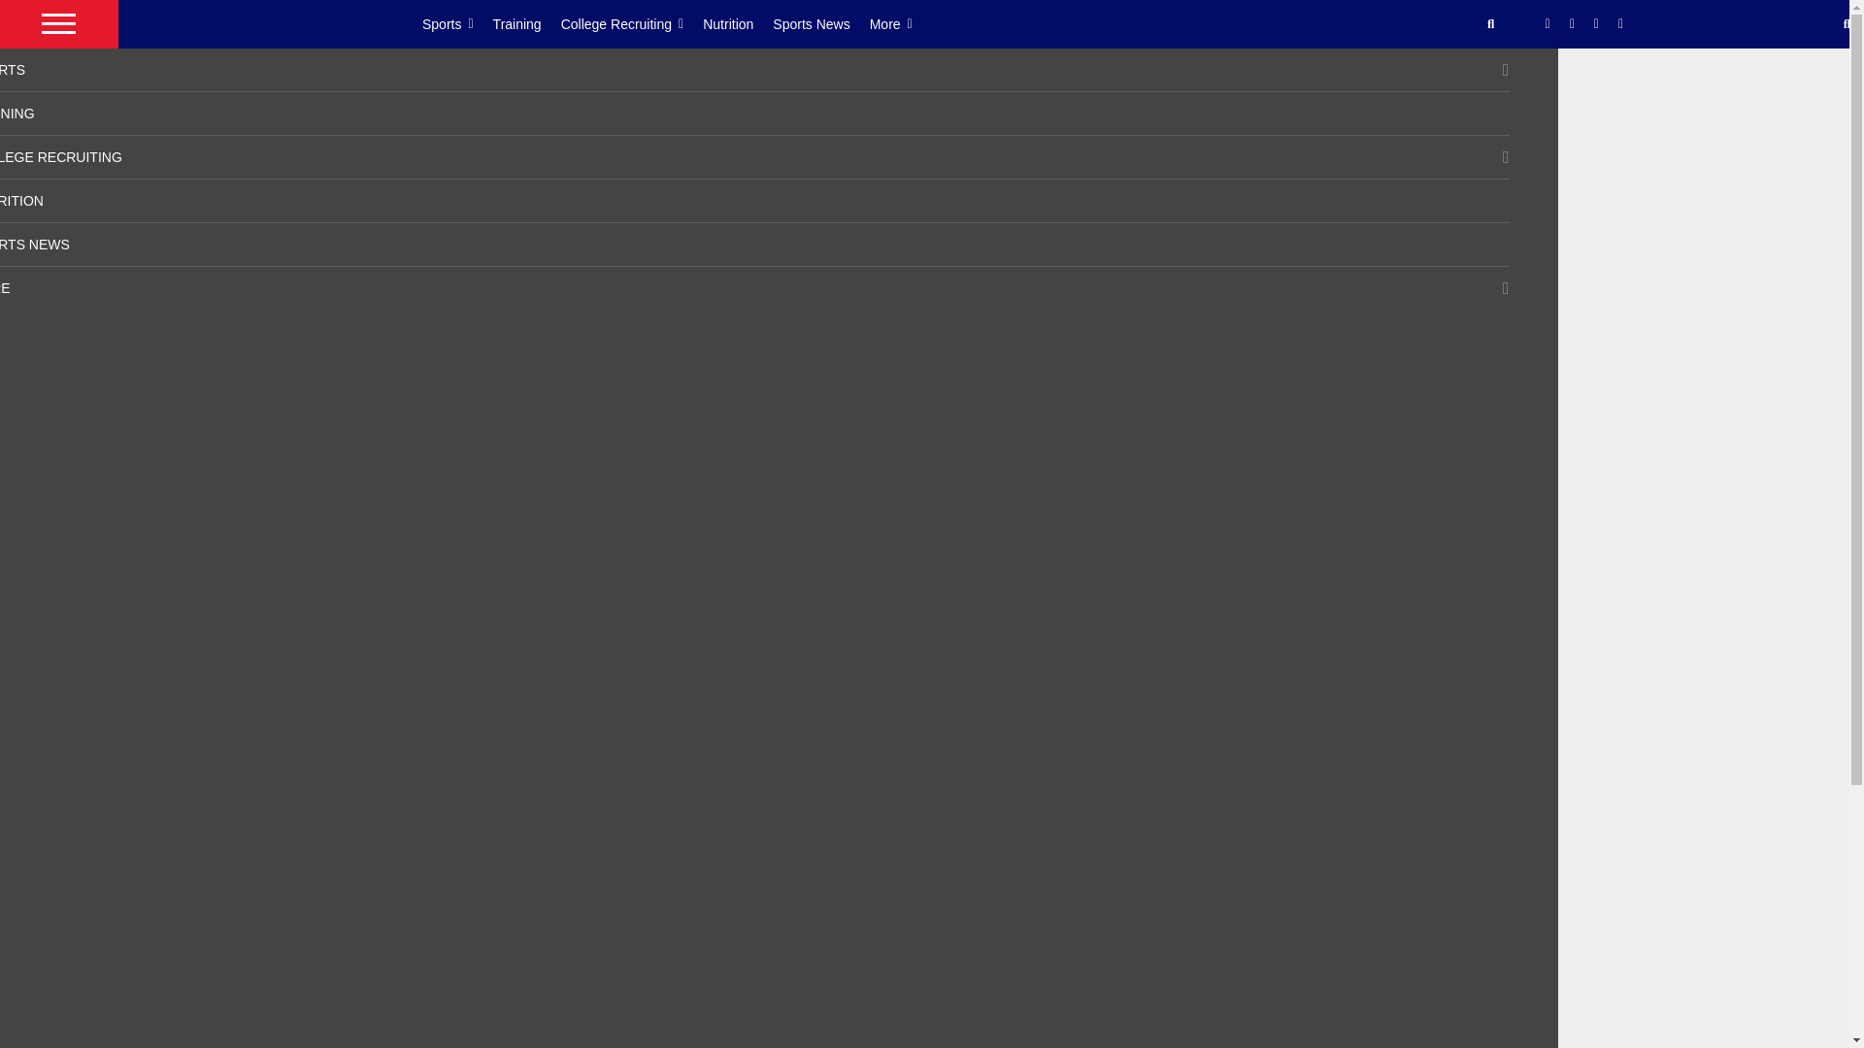 The width and height of the screenshot is (1864, 1048). Describe the element at coordinates (820, 23) in the screenshot. I see `Sports News` at that location.